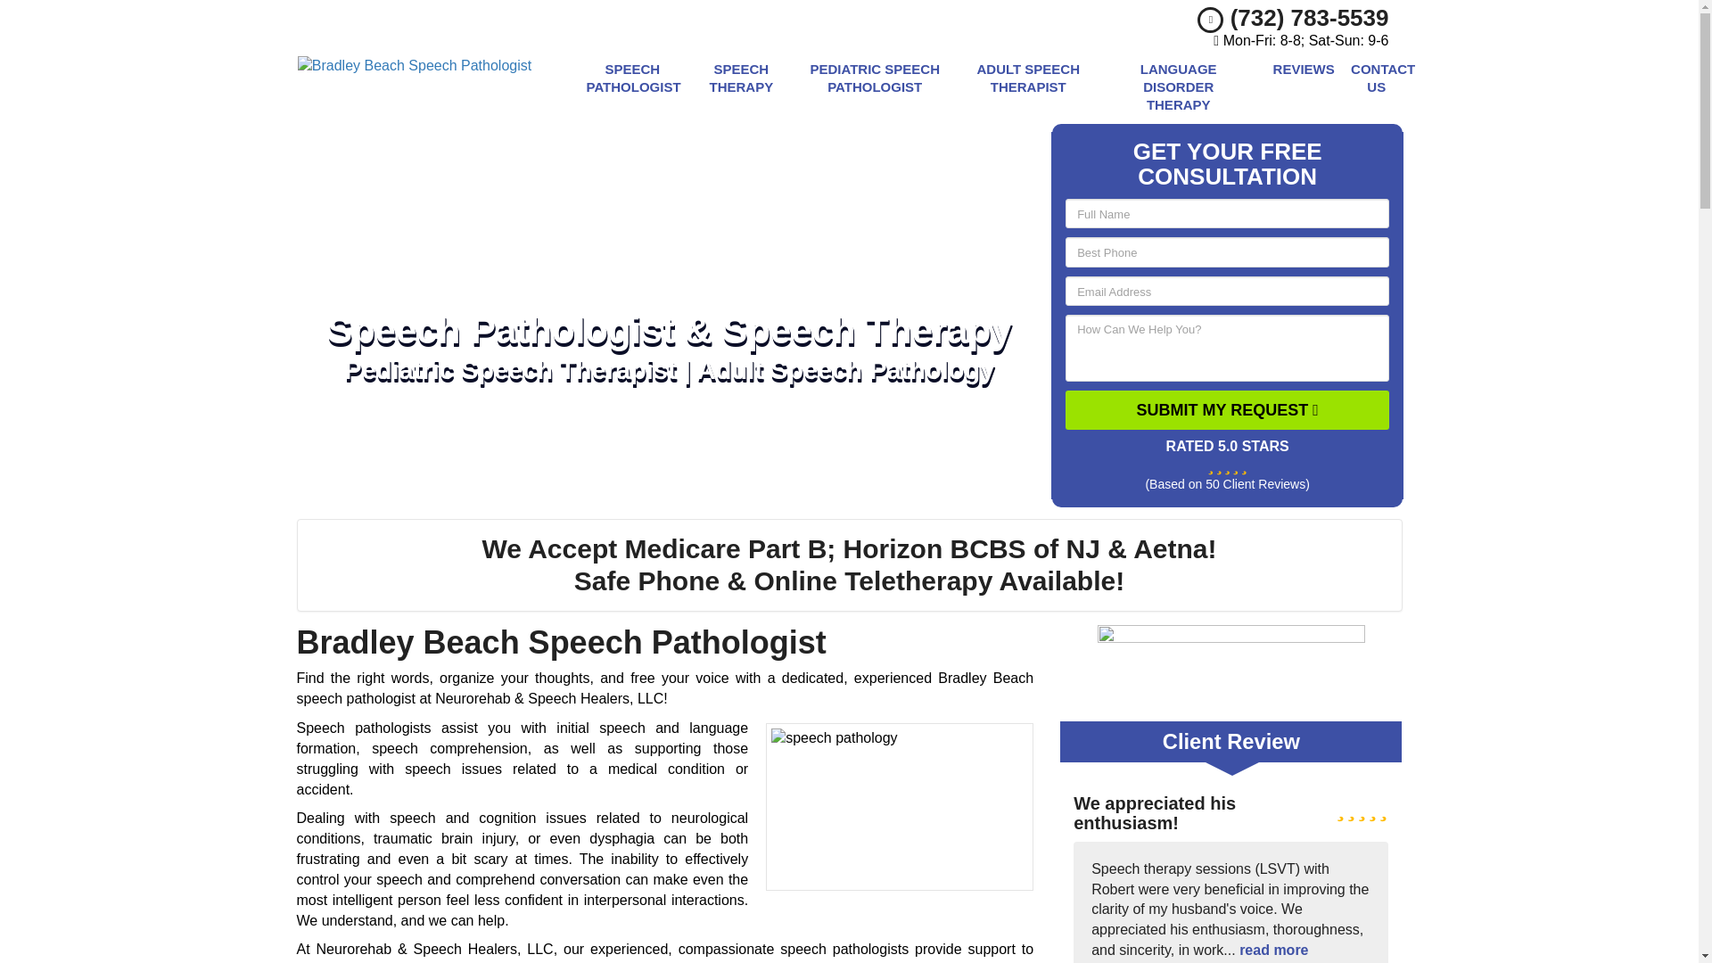 This screenshot has width=1712, height=963. What do you see at coordinates (1273, 950) in the screenshot?
I see `read more` at bounding box center [1273, 950].